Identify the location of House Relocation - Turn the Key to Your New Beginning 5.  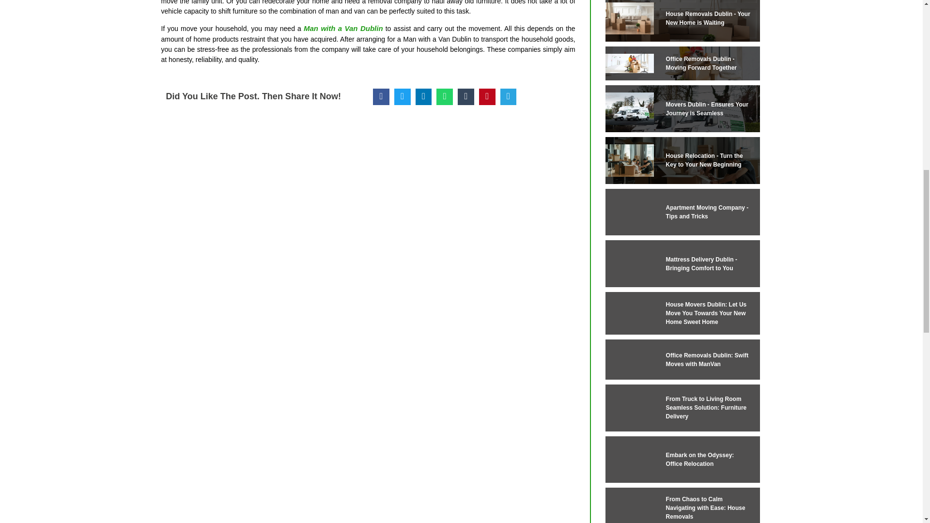
(629, 161).